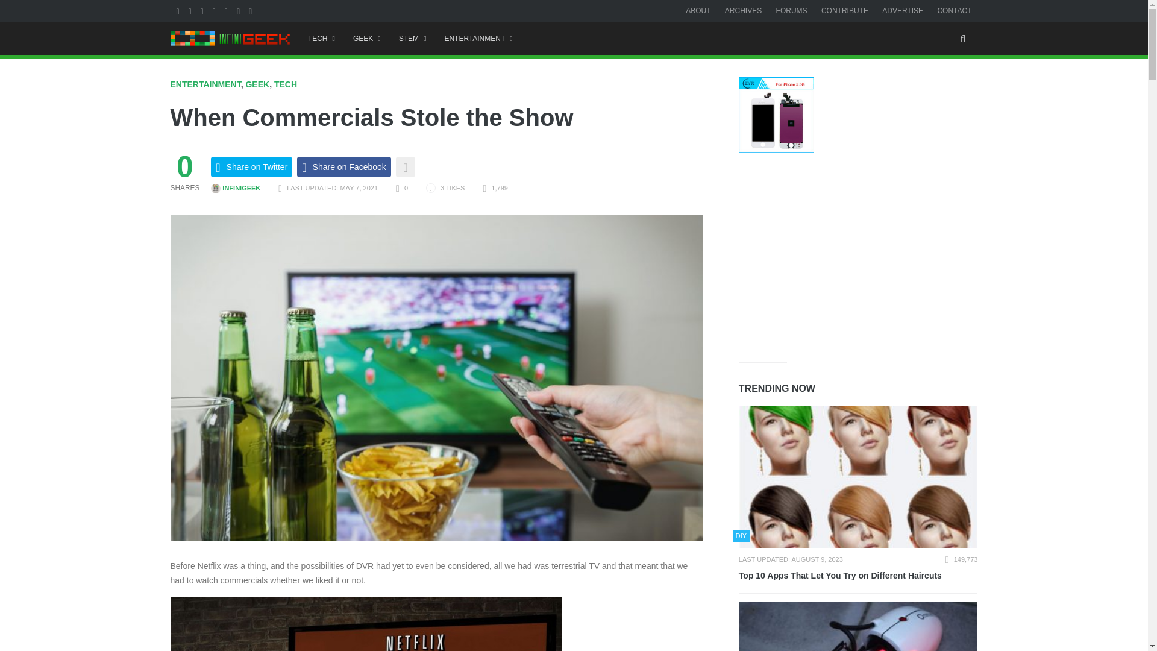 The height and width of the screenshot is (651, 1157). What do you see at coordinates (257, 84) in the screenshot?
I see `View all posts in Geek` at bounding box center [257, 84].